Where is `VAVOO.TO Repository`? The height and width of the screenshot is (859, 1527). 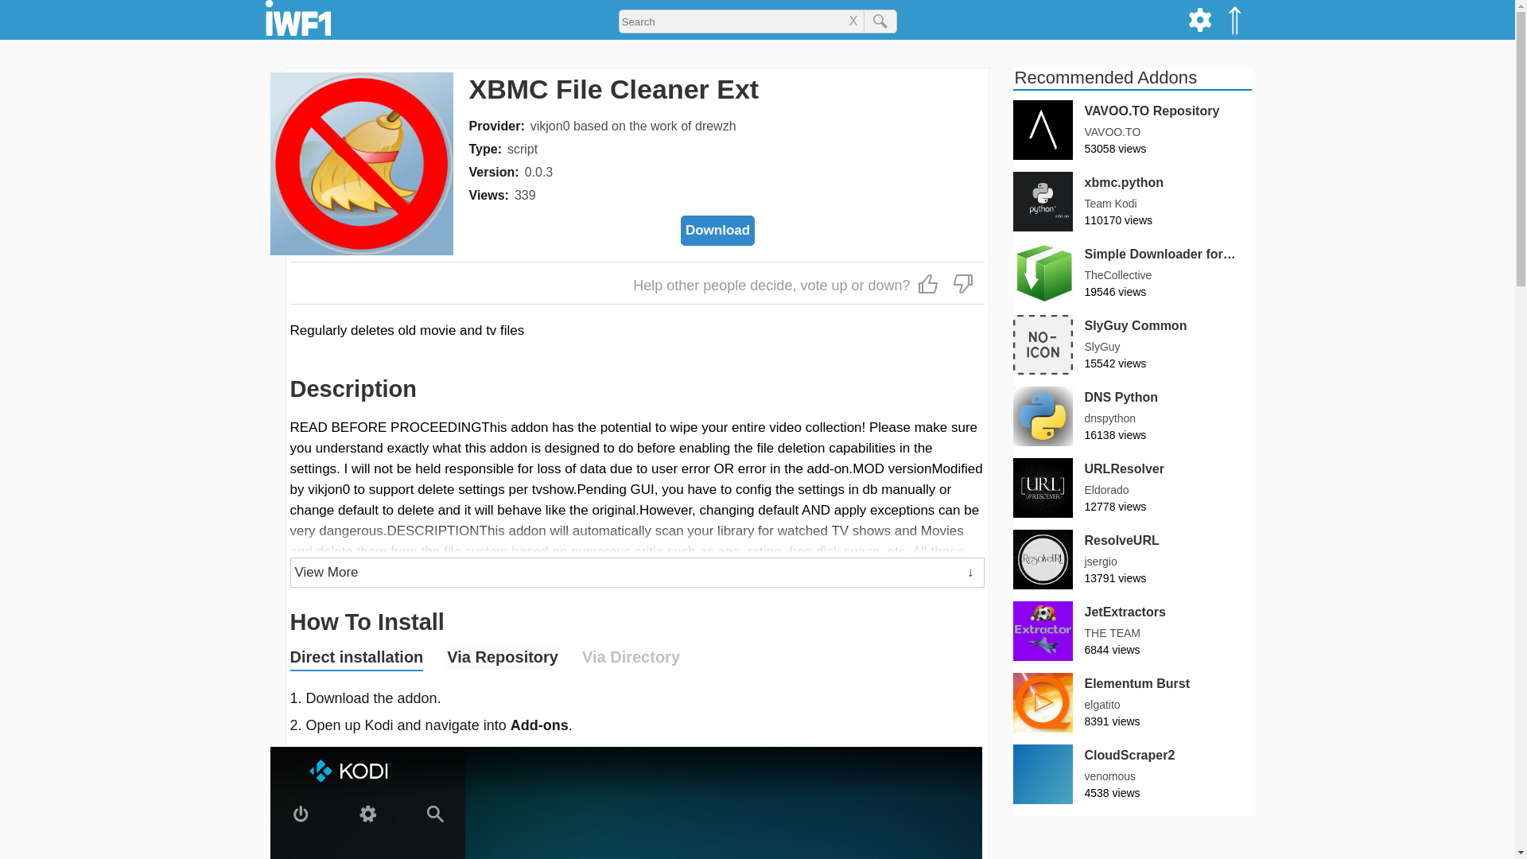 VAVOO.TO Repository is located at coordinates (1133, 130).